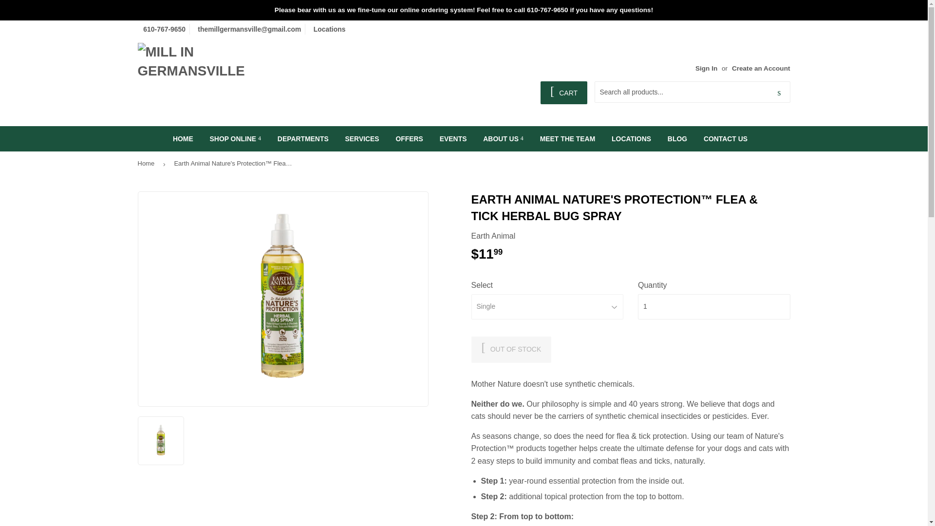 The width and height of the screenshot is (935, 526). What do you see at coordinates (563, 93) in the screenshot?
I see `CART` at bounding box center [563, 93].